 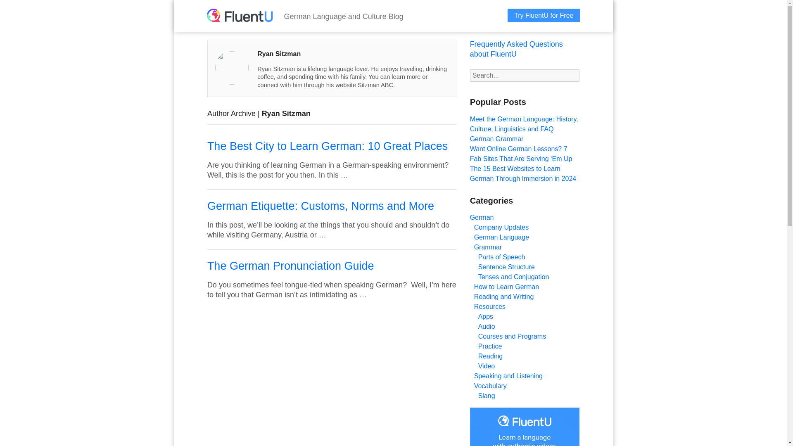 What do you see at coordinates (501, 237) in the screenshot?
I see `German Language` at bounding box center [501, 237].